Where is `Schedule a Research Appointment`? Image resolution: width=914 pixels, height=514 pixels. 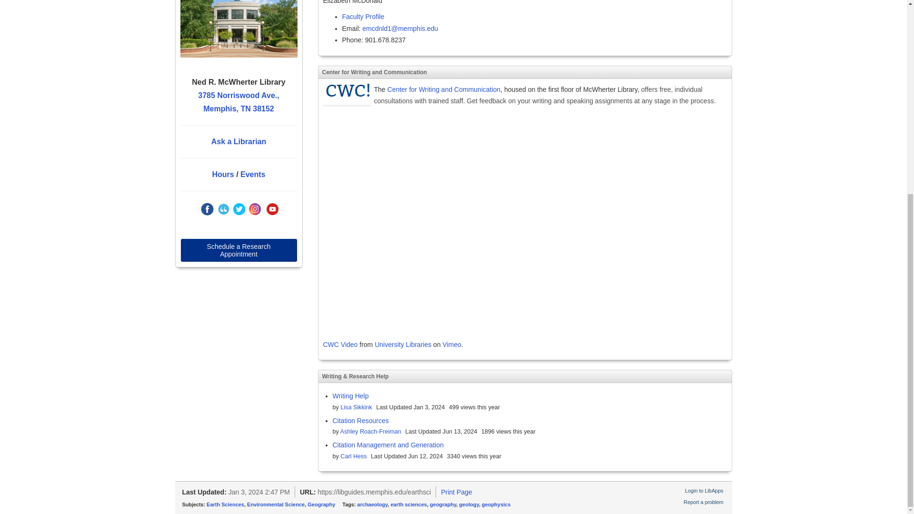 Schedule a Research Appointment is located at coordinates (238, 250).